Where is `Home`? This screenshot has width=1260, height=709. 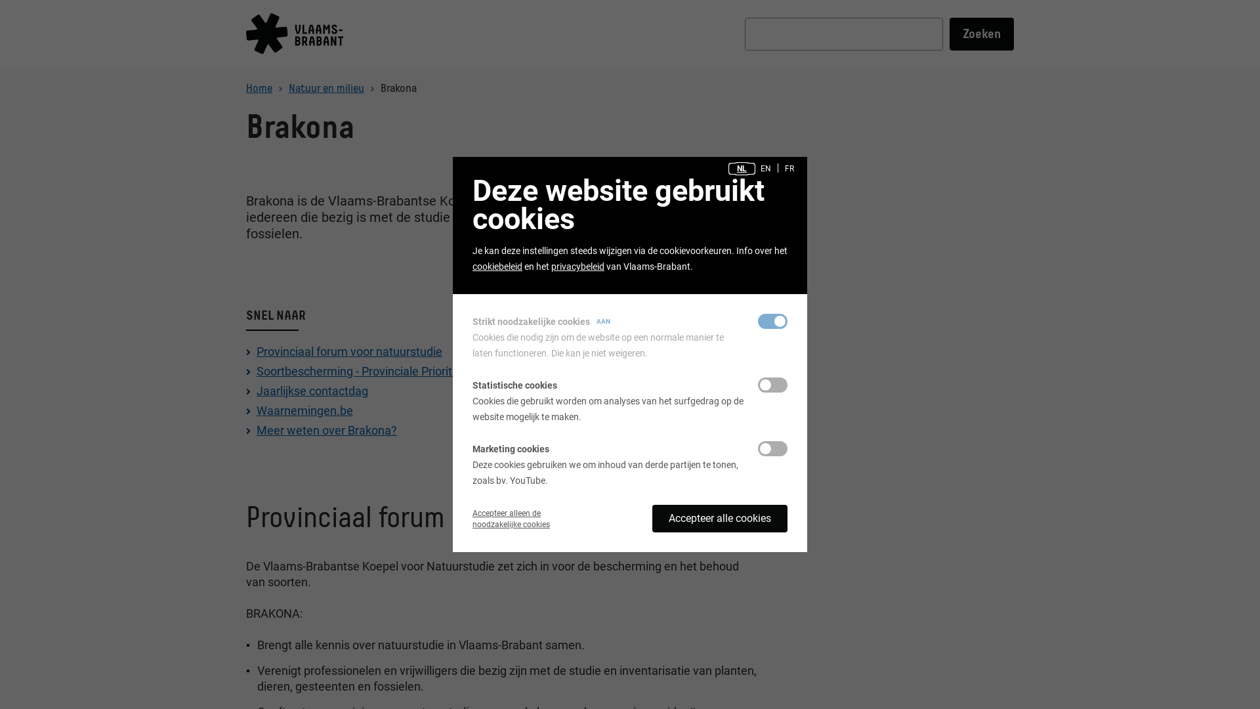
Home is located at coordinates (259, 89).